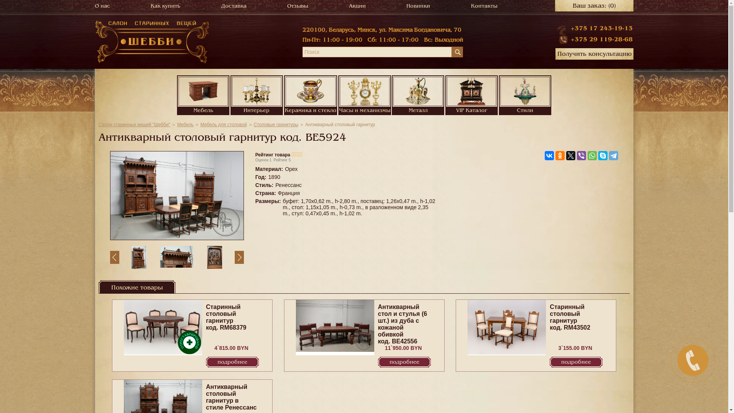  What do you see at coordinates (571, 156) in the screenshot?
I see `Twitter` at bounding box center [571, 156].